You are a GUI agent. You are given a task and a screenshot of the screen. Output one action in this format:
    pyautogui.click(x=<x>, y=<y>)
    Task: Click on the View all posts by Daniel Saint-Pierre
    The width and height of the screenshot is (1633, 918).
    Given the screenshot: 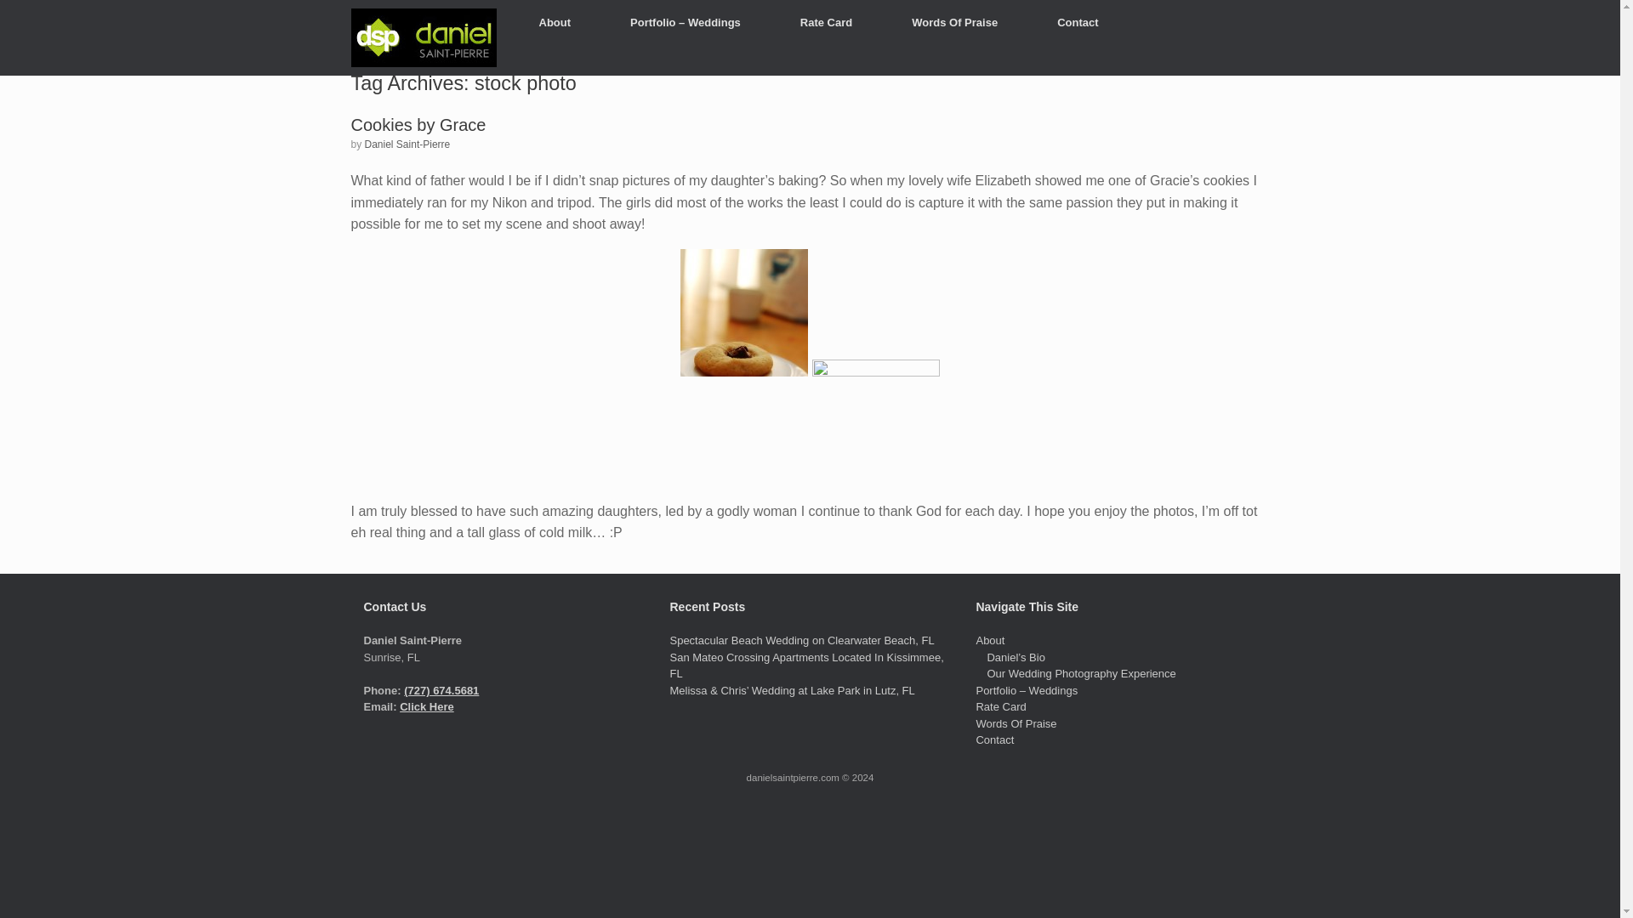 What is the action you would take?
    pyautogui.click(x=407, y=144)
    